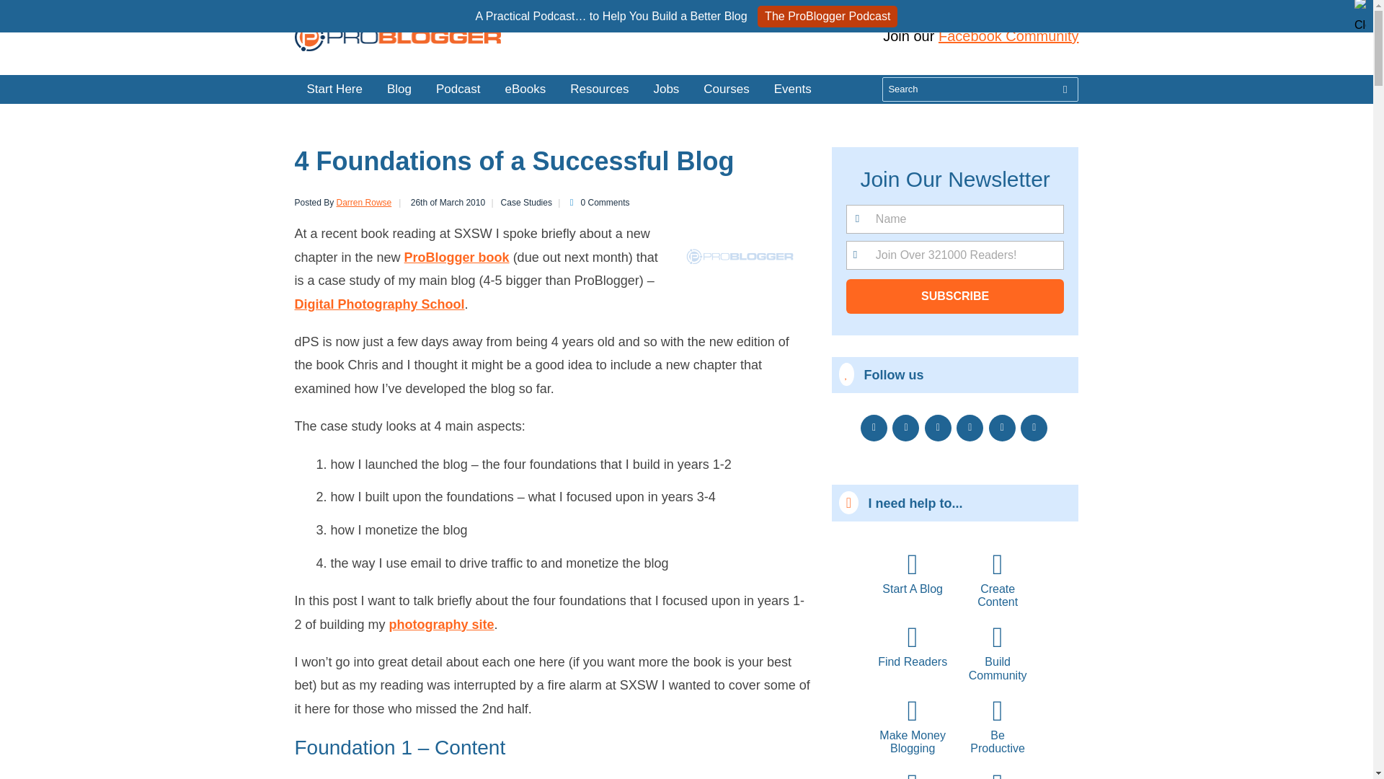 The width and height of the screenshot is (1384, 779). I want to click on Blogging eBooks, so click(598, 89).